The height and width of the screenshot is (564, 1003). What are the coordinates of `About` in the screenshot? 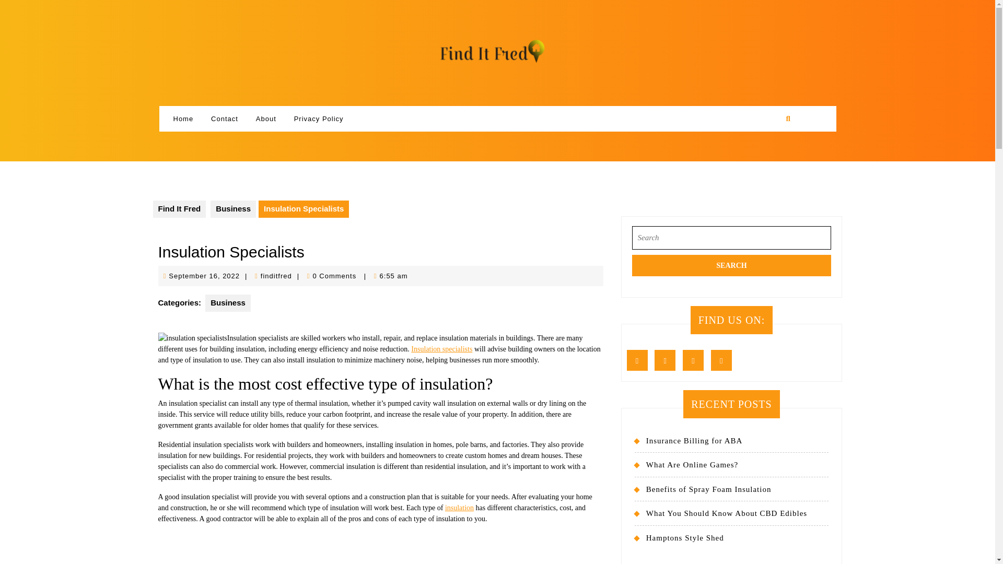 It's located at (265, 119).